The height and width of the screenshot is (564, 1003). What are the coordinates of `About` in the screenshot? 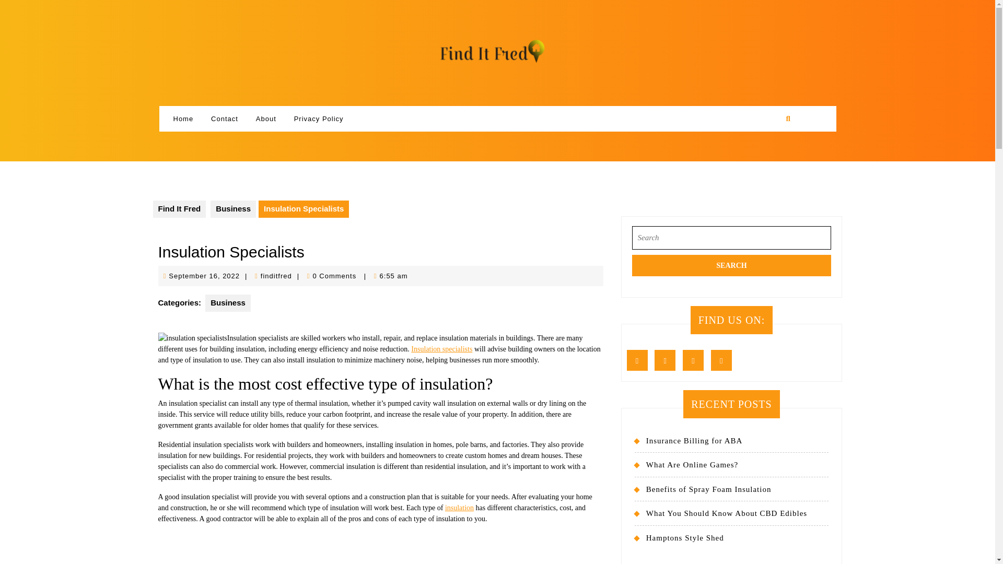 It's located at (265, 119).